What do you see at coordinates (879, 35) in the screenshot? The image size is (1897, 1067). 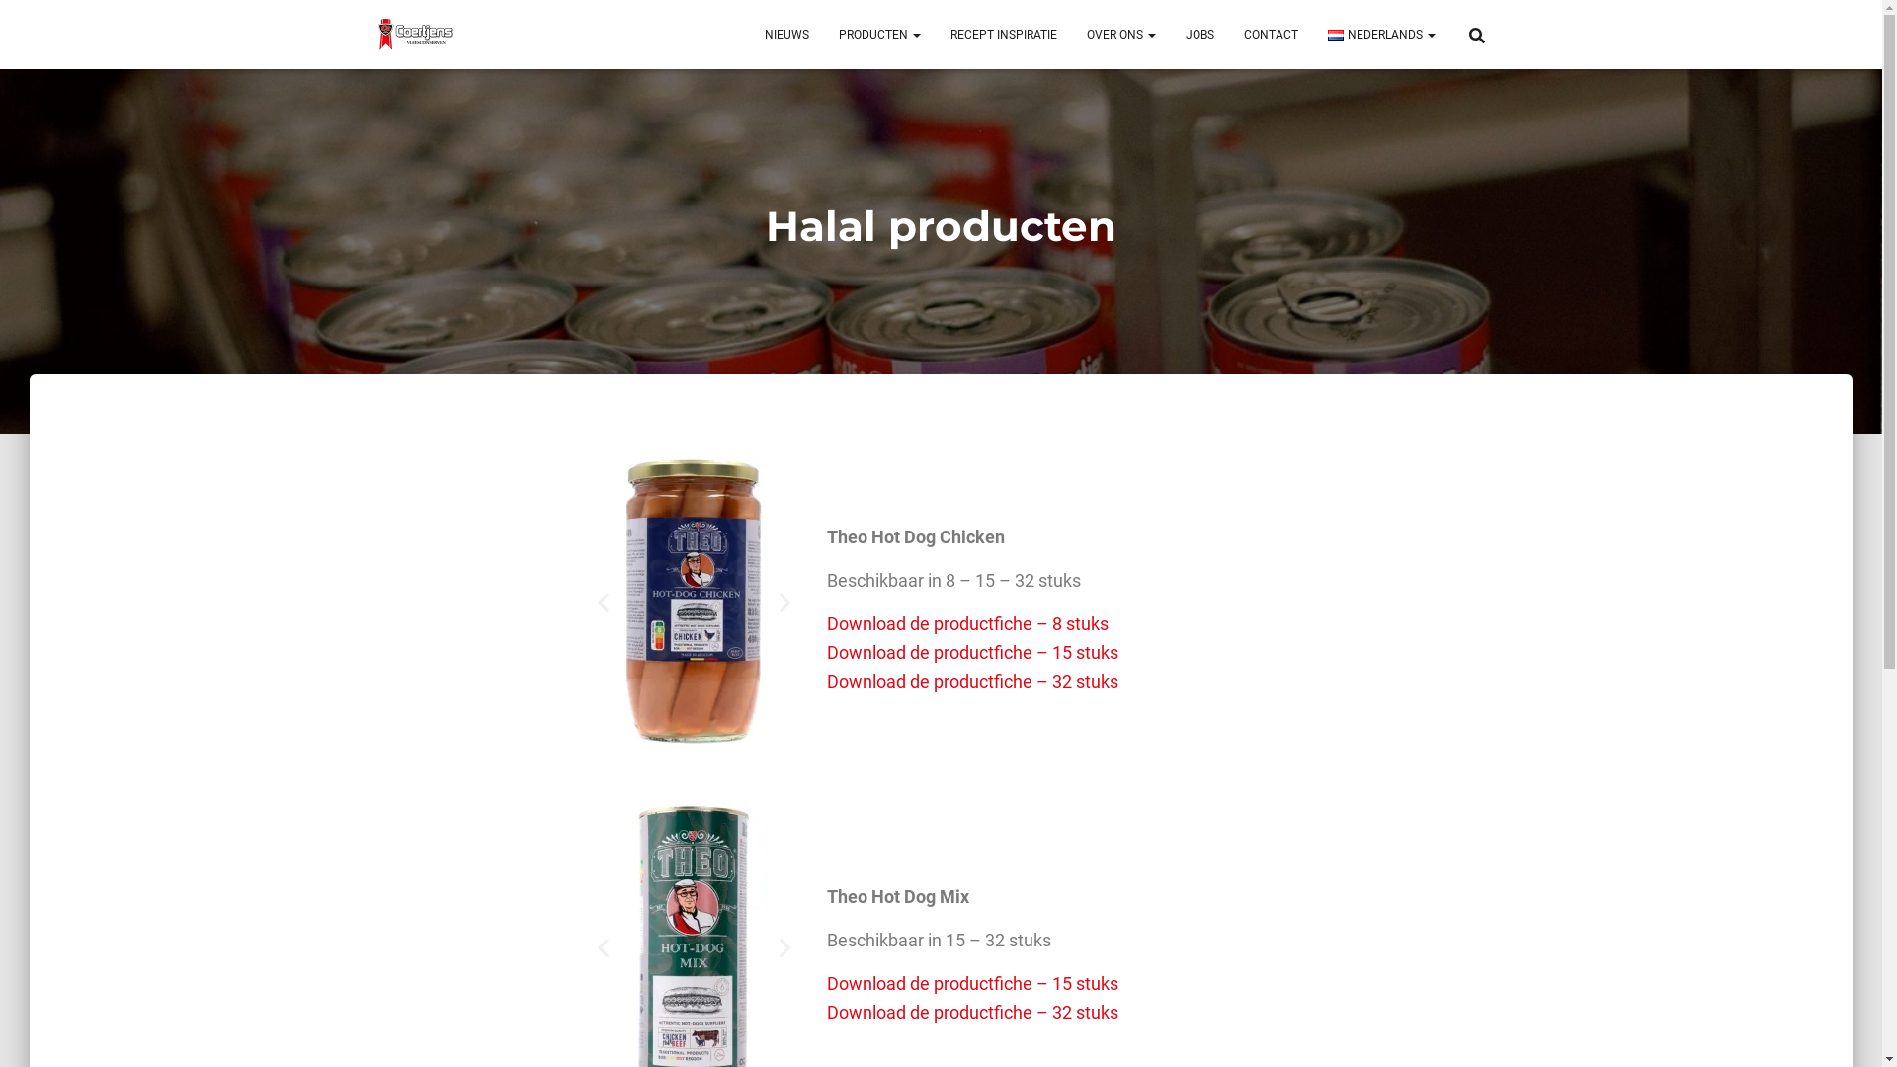 I see `PRODUCTEN` at bounding box center [879, 35].